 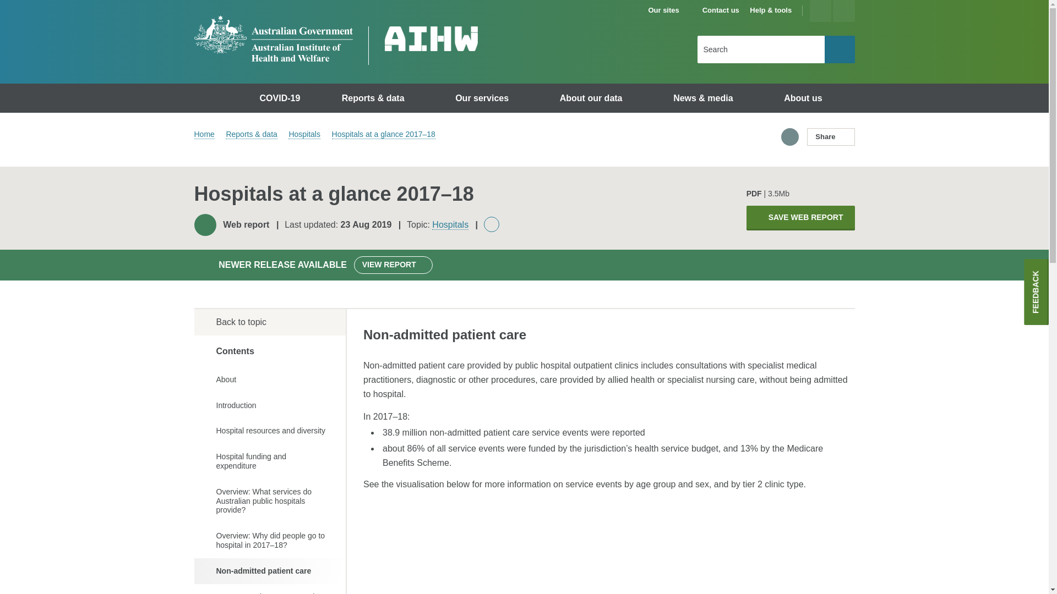 What do you see at coordinates (840, 49) in the screenshot?
I see `Search` at bounding box center [840, 49].